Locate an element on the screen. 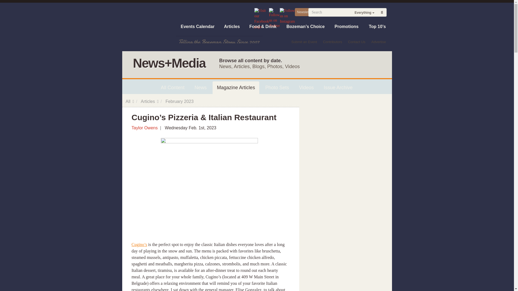  Articles is located at coordinates (232, 26).